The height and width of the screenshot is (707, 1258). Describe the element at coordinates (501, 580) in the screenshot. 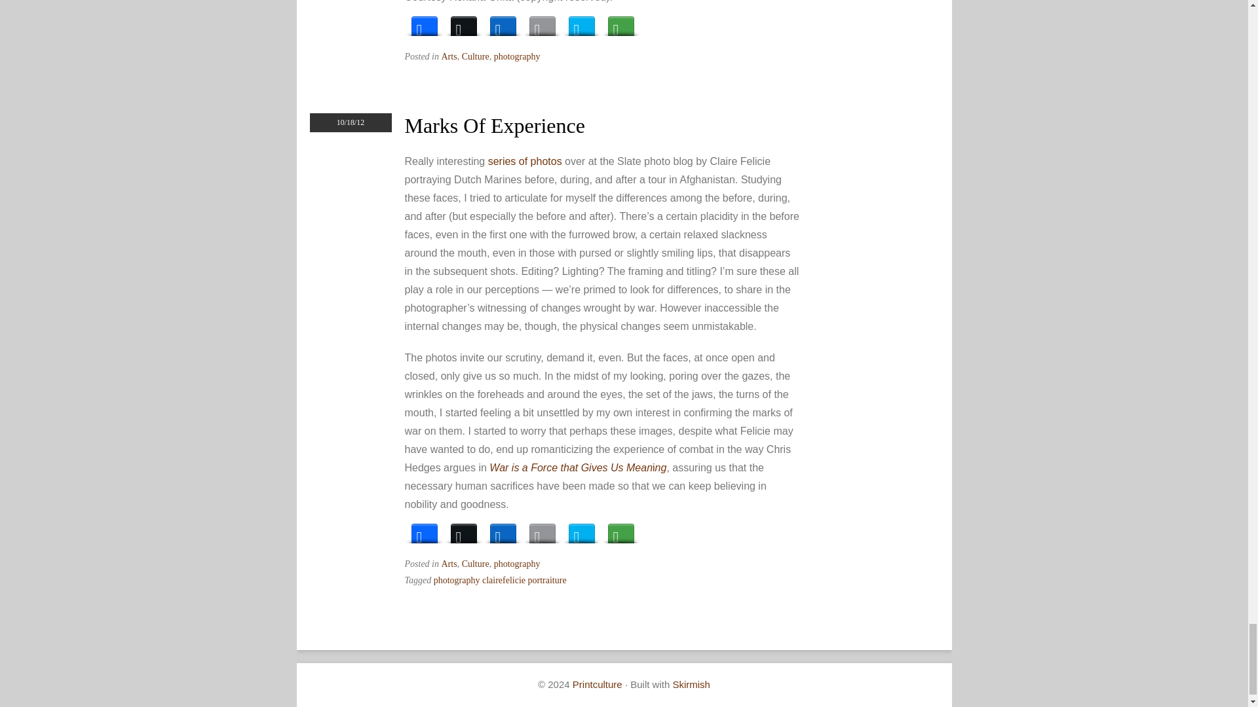

I see `photography clairefelicie portraiture` at that location.